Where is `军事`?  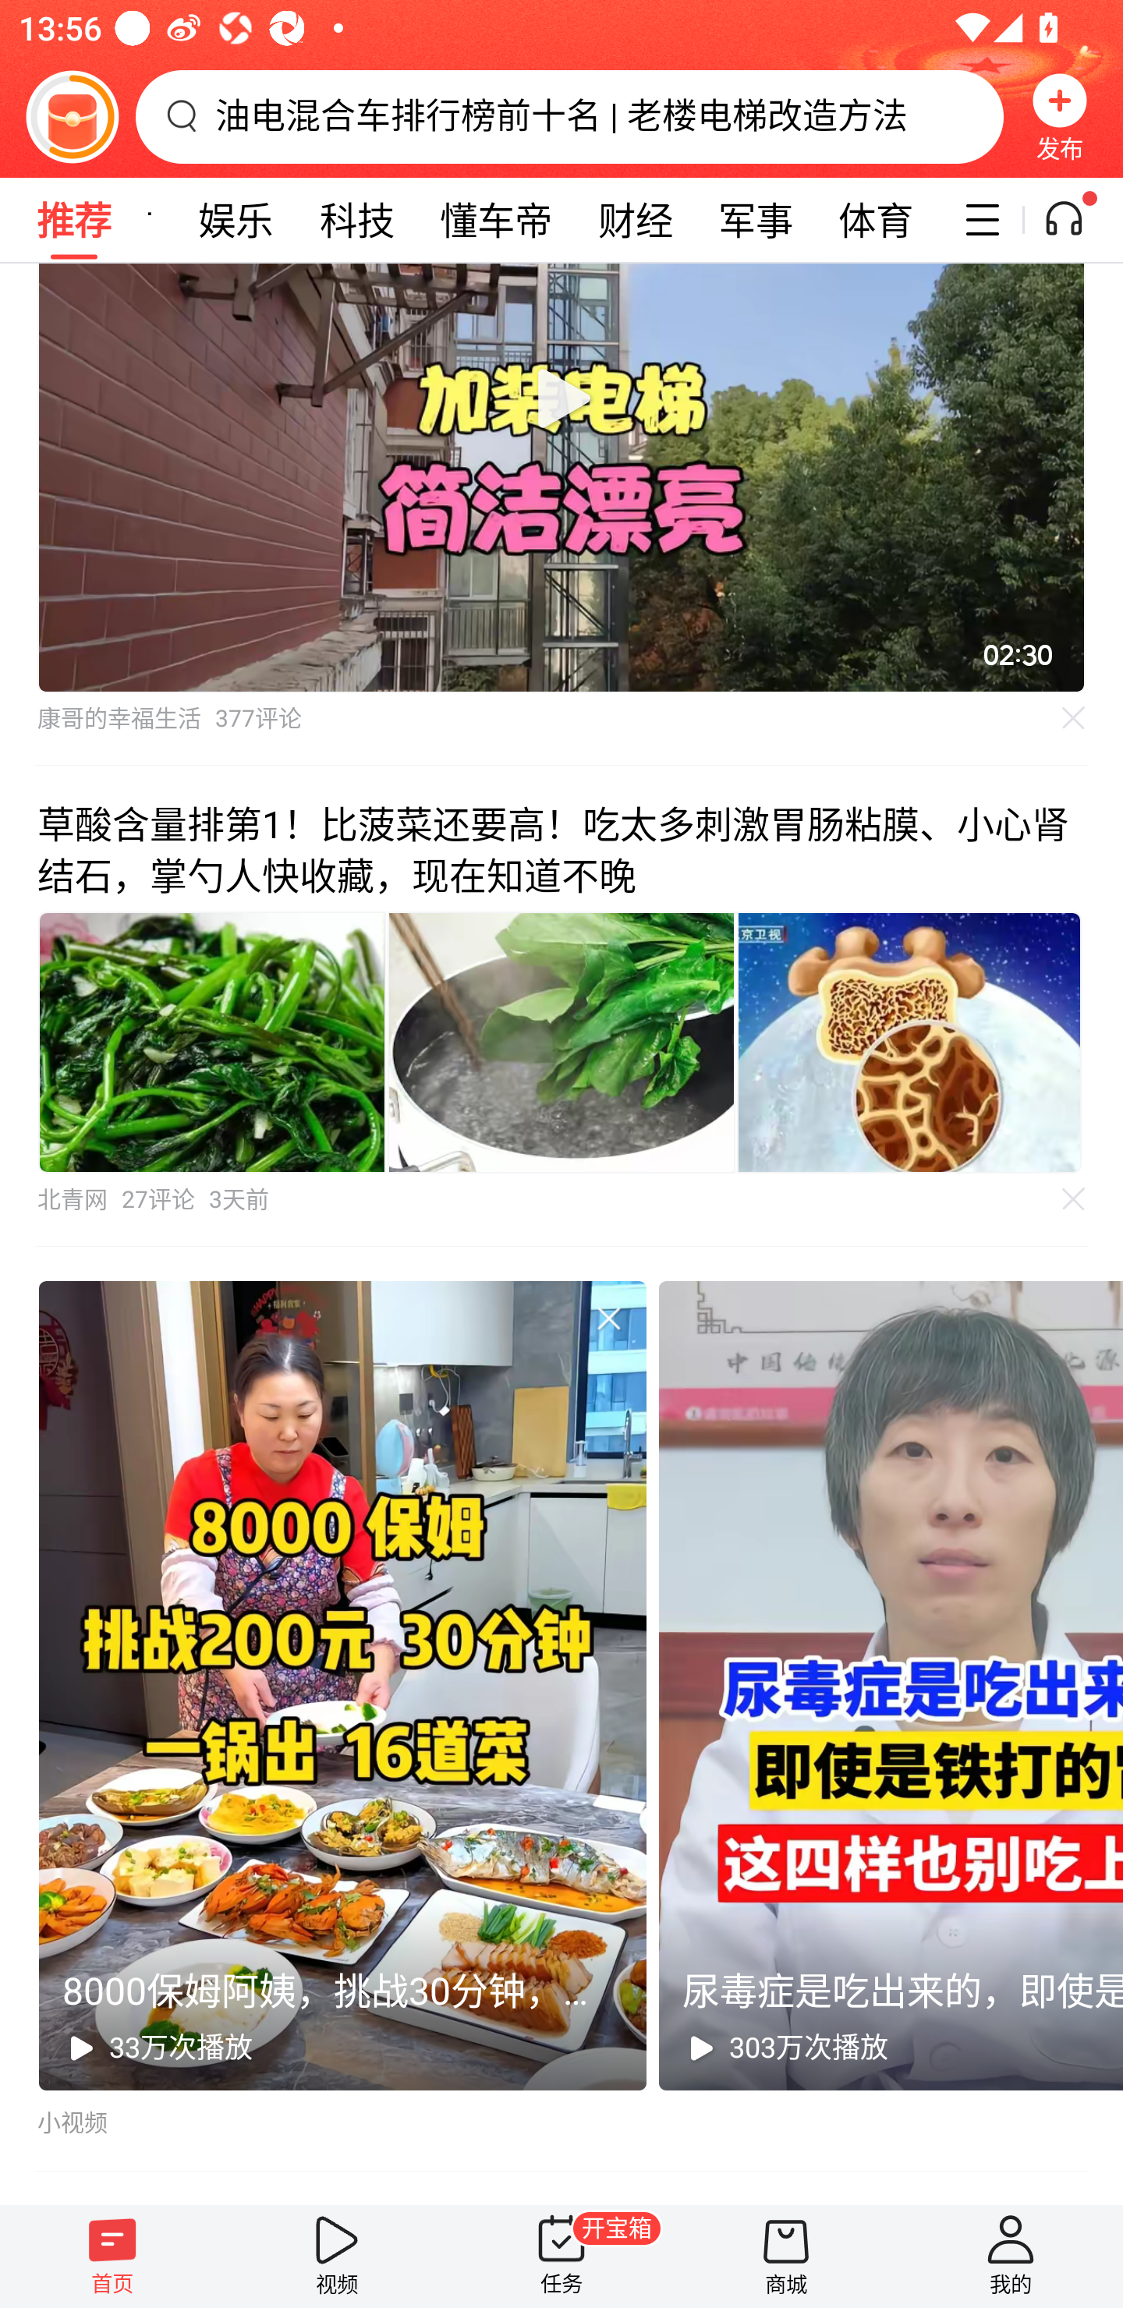 军事 is located at coordinates (755, 220).